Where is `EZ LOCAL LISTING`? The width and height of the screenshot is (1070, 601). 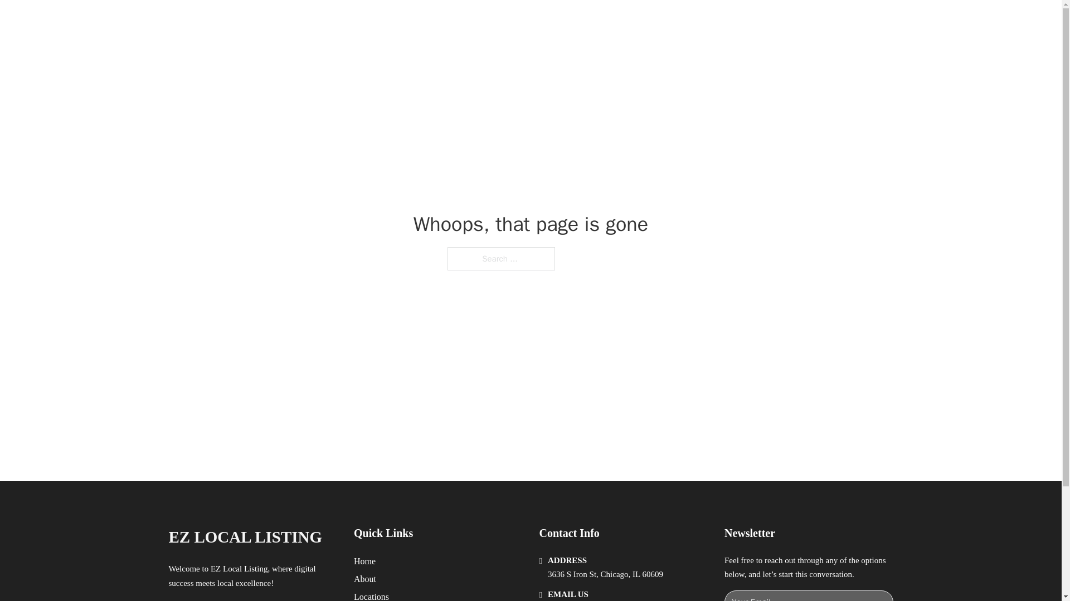
EZ LOCAL LISTING is located at coordinates (245, 537).